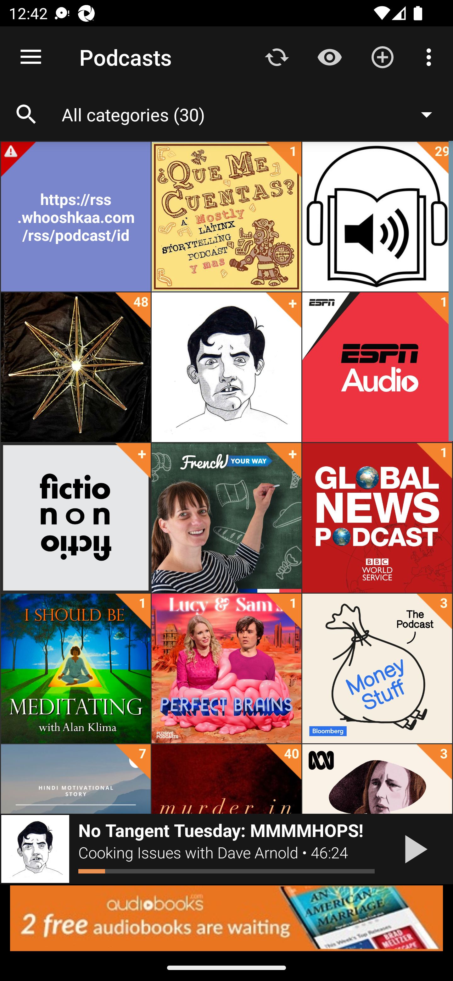 Image resolution: width=453 pixels, height=981 pixels. I want to click on ¿Qué Me Cuentas?: Latinx Storytelling 1, so click(226, 217).